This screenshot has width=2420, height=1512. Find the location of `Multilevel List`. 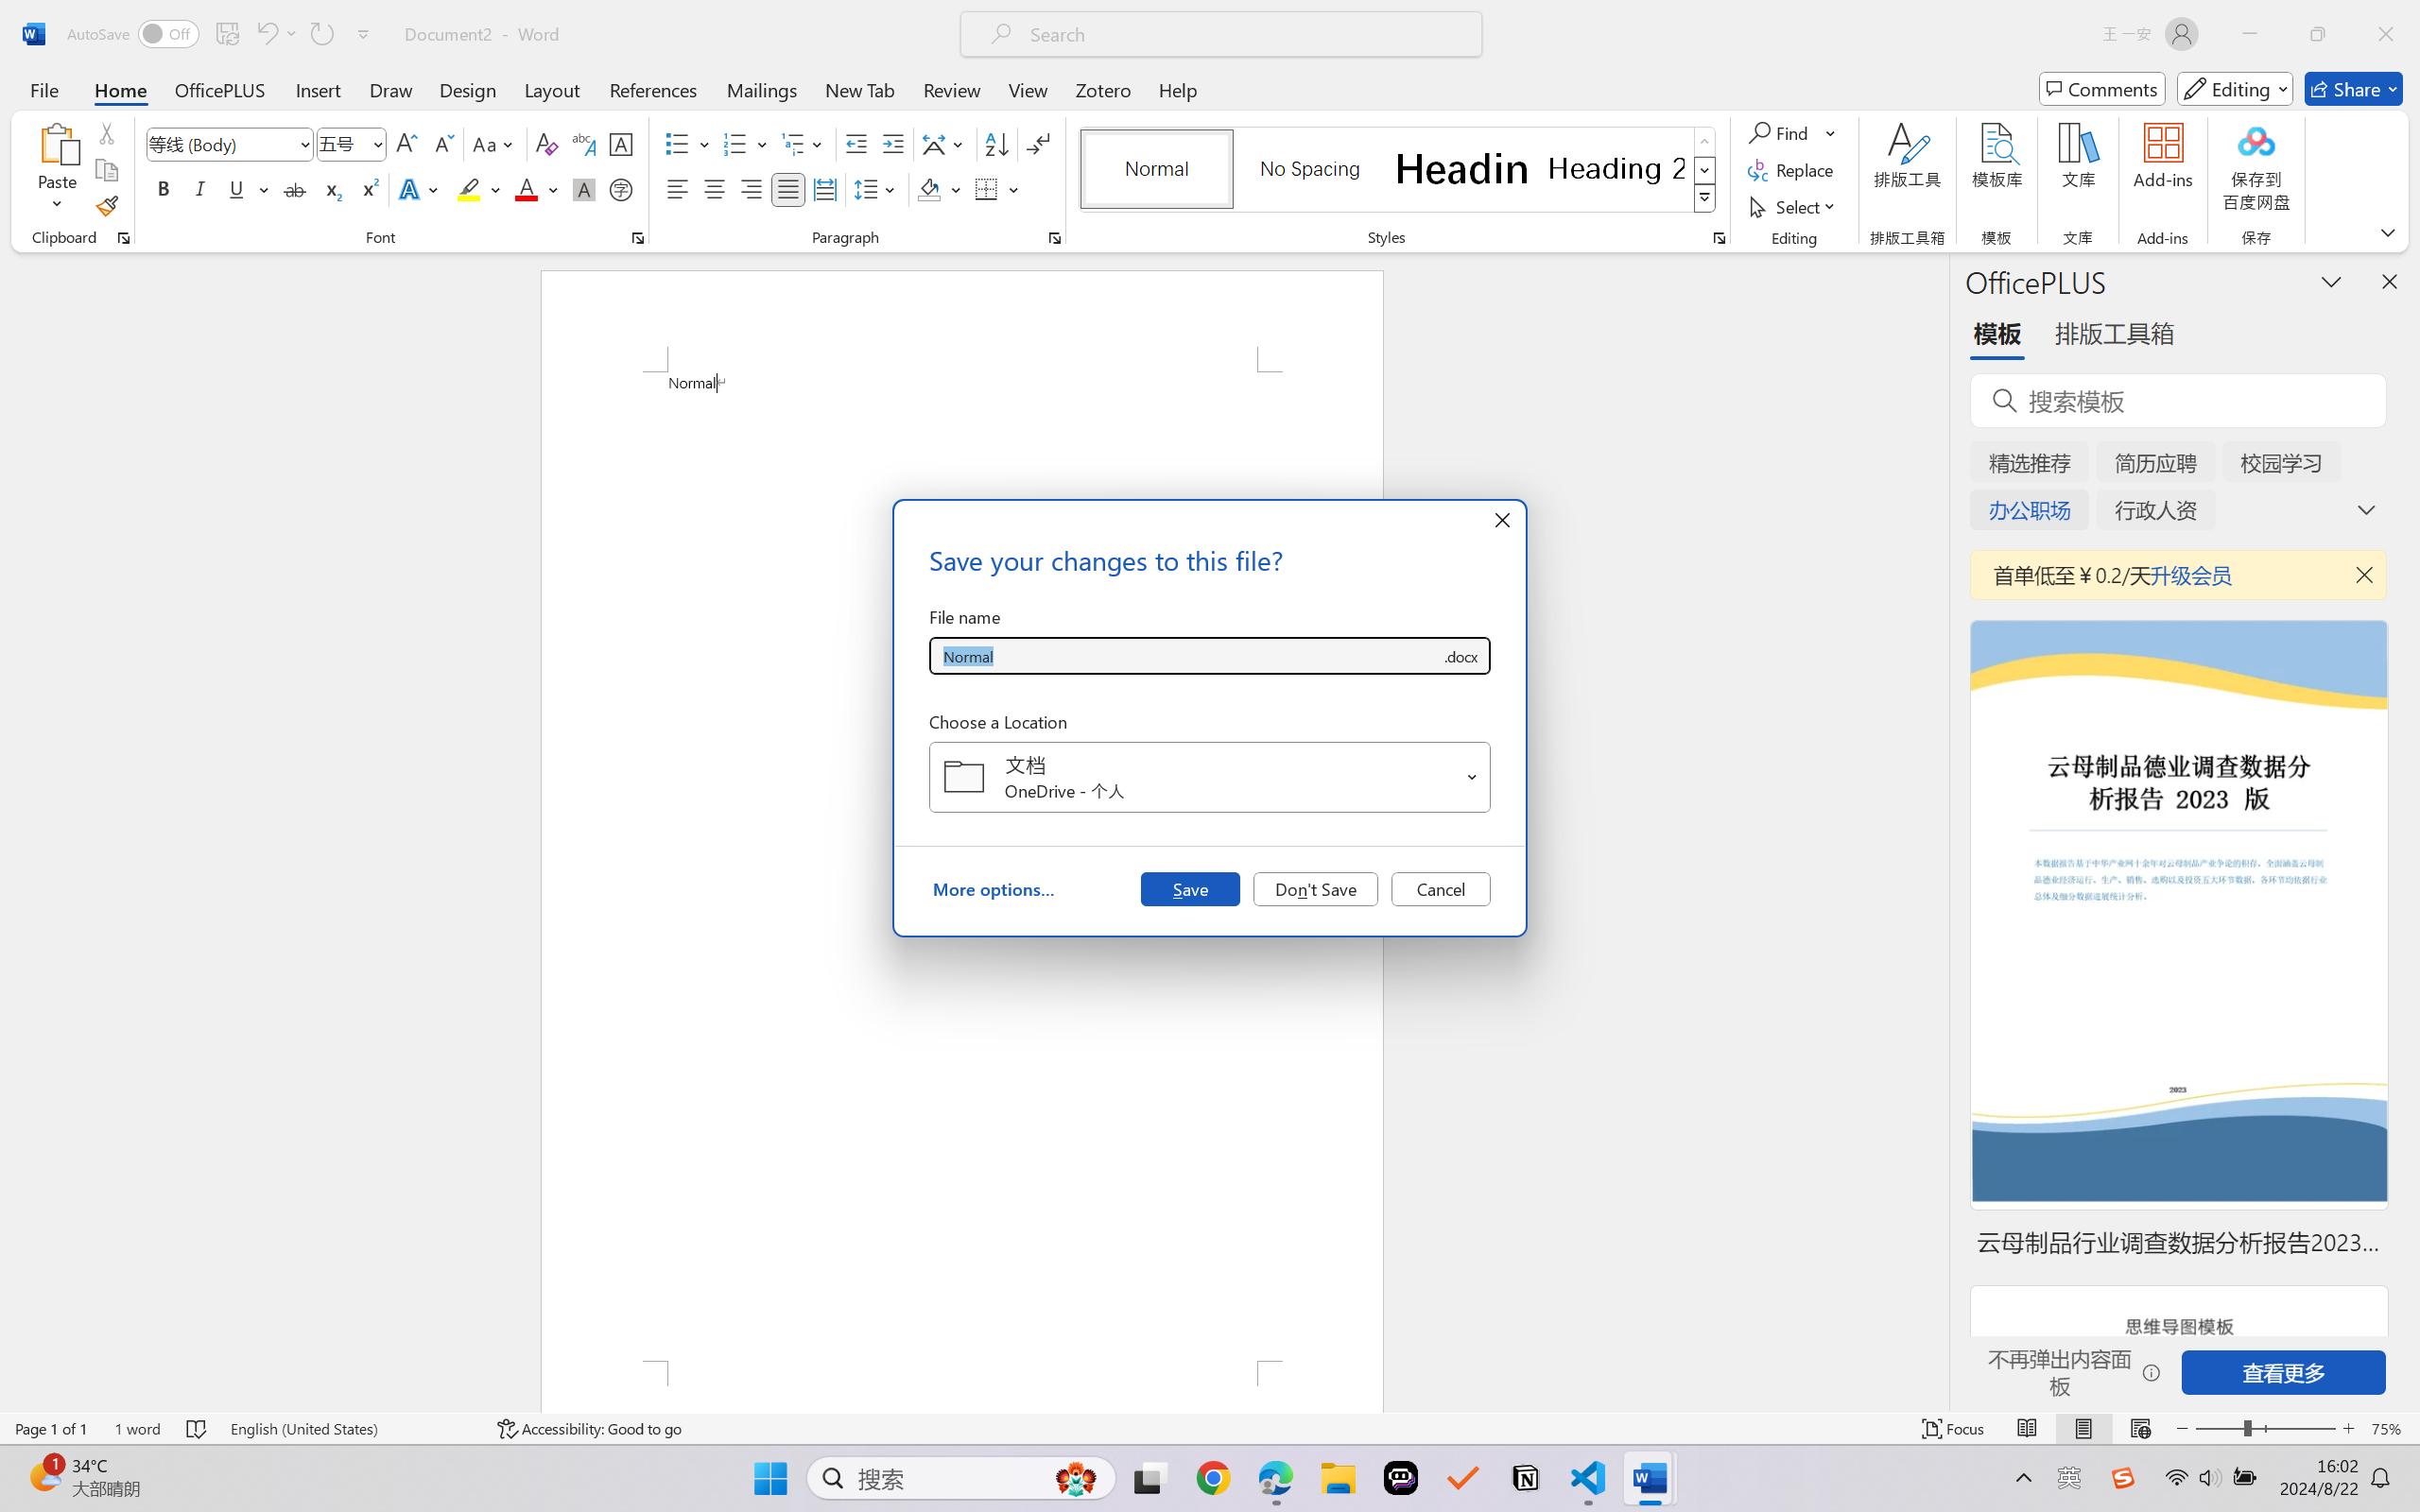

Multilevel List is located at coordinates (804, 144).